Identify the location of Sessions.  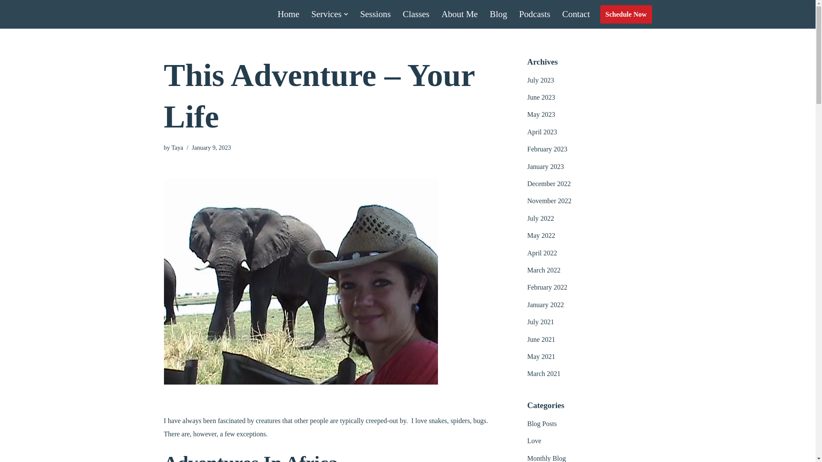
(375, 14).